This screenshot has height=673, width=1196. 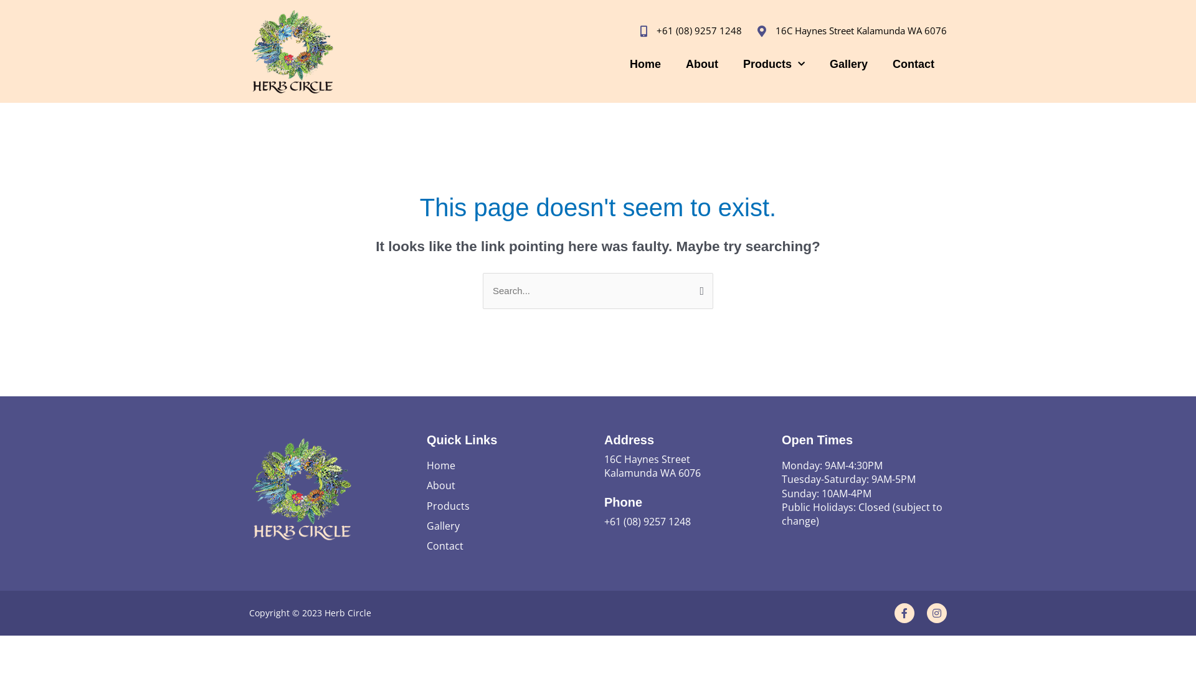 I want to click on Home, so click(x=645, y=64).